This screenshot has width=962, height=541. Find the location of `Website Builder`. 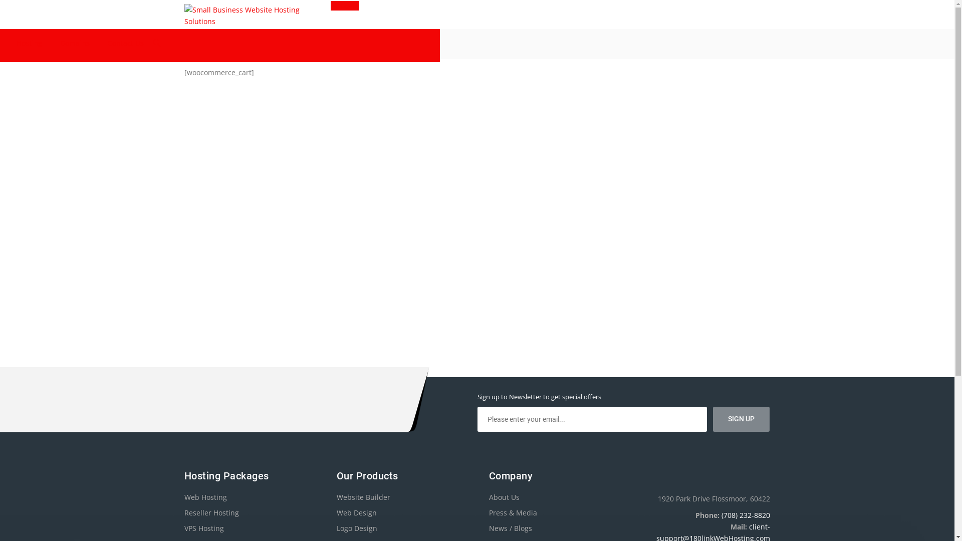

Website Builder is located at coordinates (364, 497).